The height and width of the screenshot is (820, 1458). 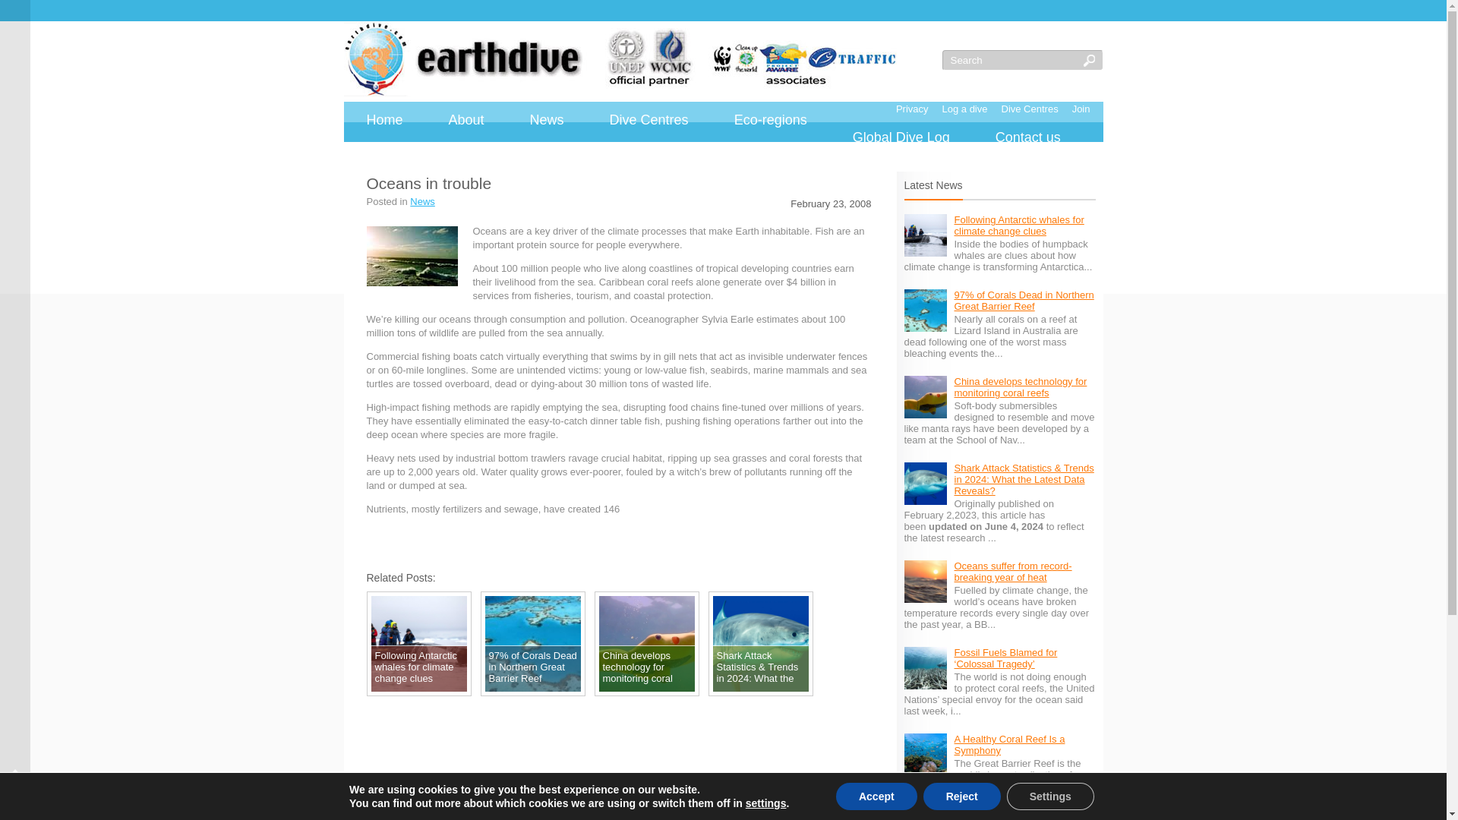 I want to click on China develops technology for monitoring coral reefs, so click(x=1019, y=386).